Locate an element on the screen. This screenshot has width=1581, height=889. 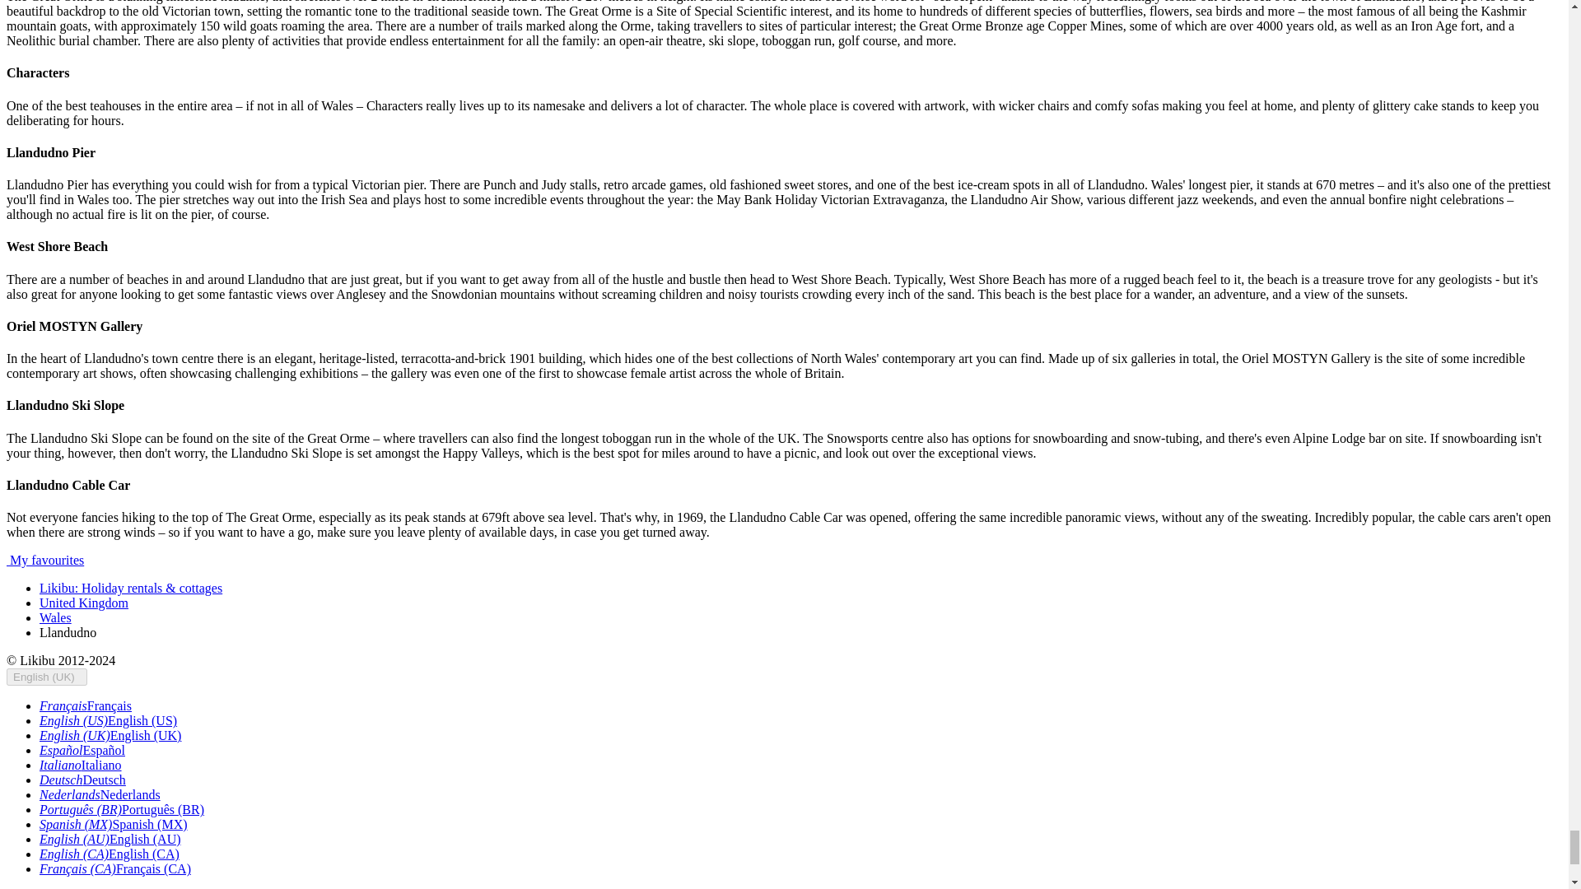
ItalianoItaliano is located at coordinates (81, 766).